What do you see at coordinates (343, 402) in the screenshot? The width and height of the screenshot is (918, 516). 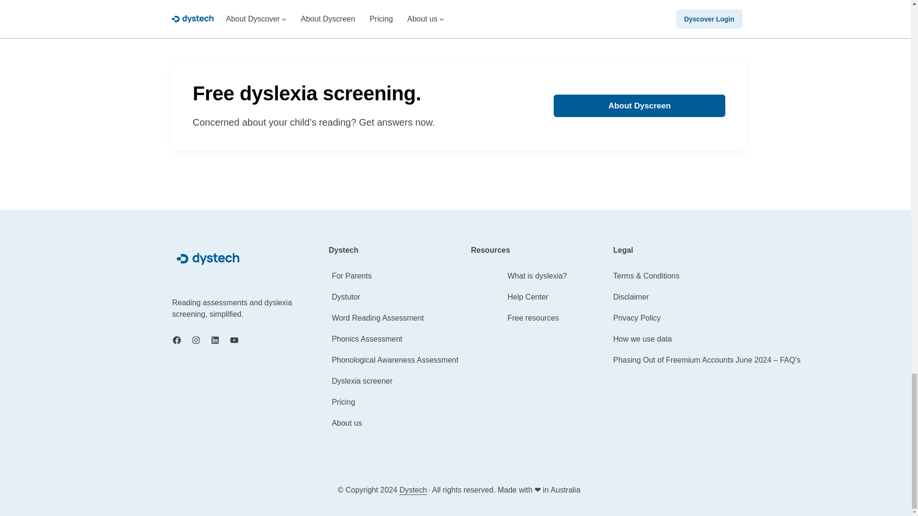 I see `Pricing` at bounding box center [343, 402].